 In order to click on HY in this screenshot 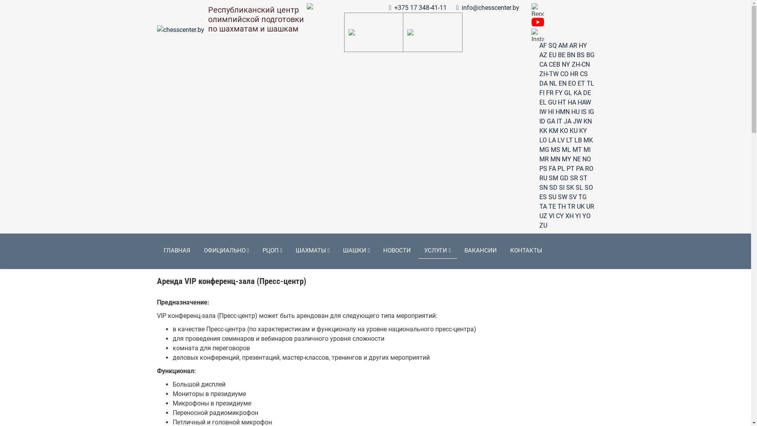, I will do `click(583, 46)`.